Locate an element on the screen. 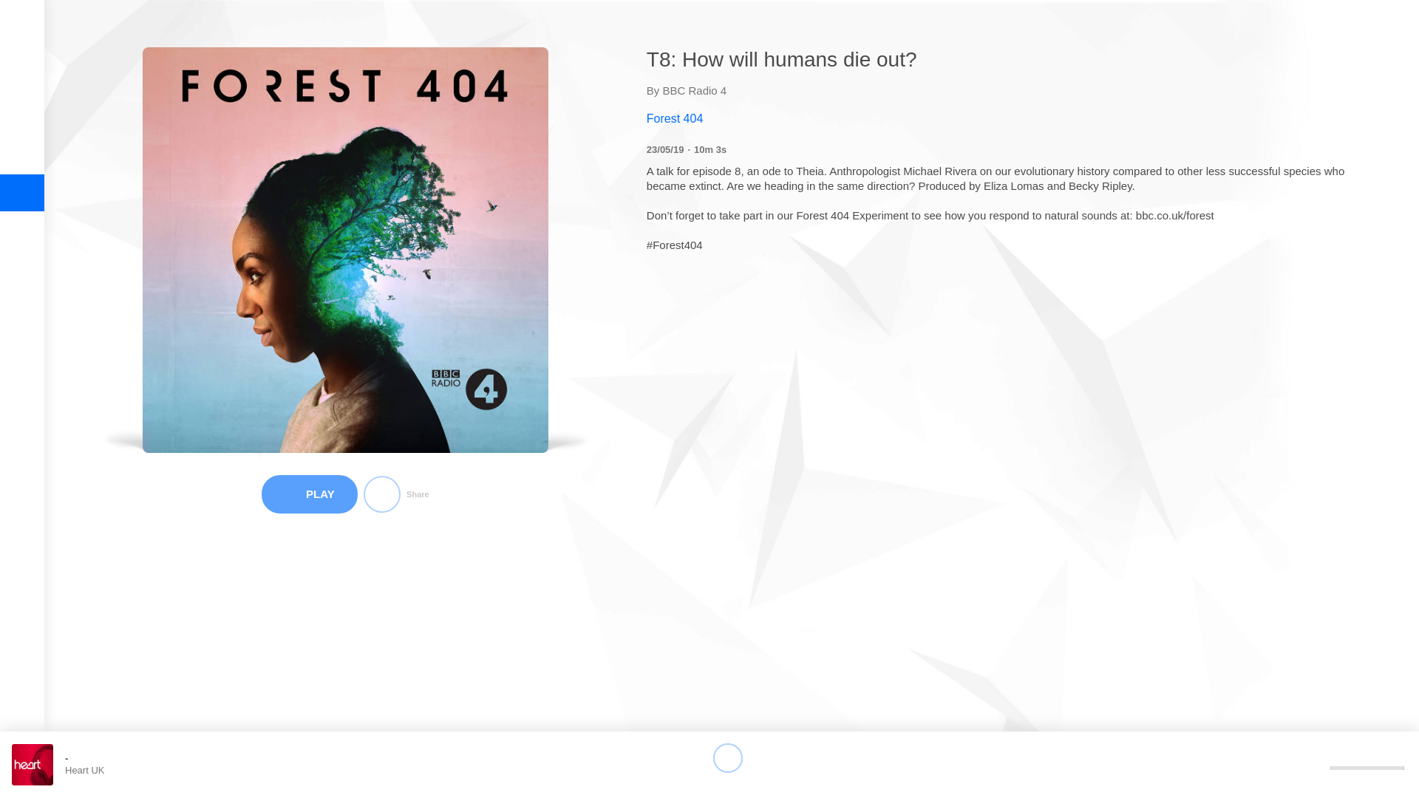 The width and height of the screenshot is (1419, 798). Share is located at coordinates (396, 494).